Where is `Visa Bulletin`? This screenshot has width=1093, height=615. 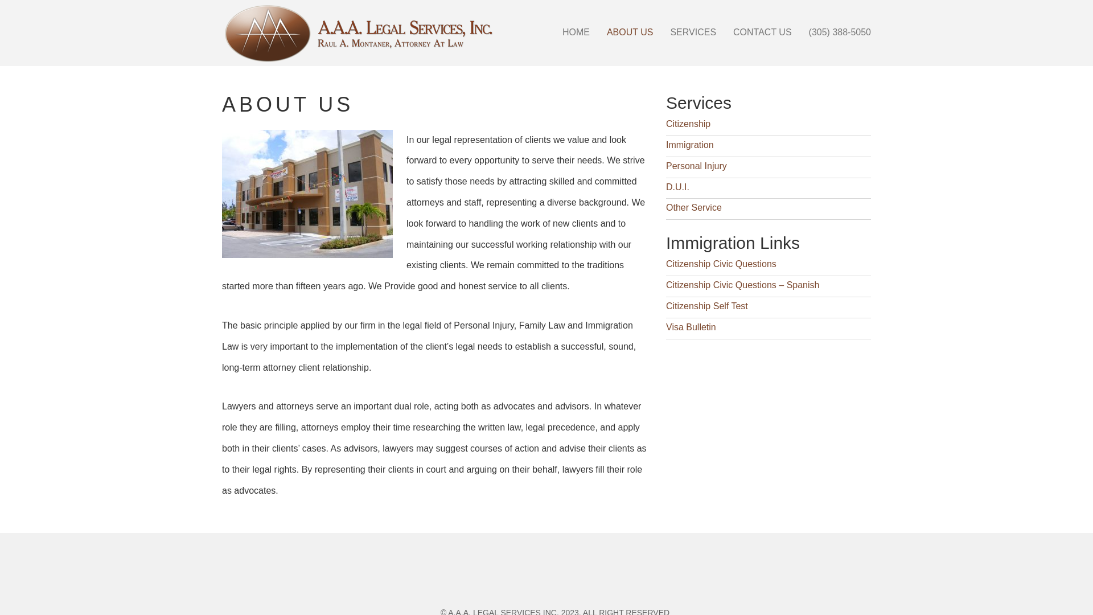
Visa Bulletin is located at coordinates (691, 327).